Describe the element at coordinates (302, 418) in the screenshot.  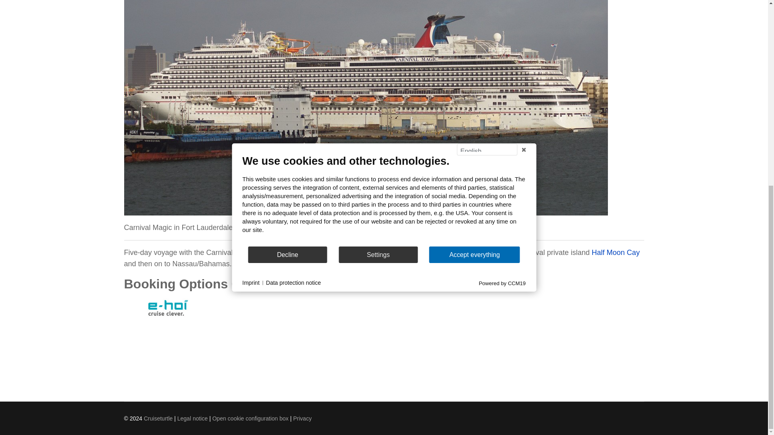
I see `Privacy` at that location.